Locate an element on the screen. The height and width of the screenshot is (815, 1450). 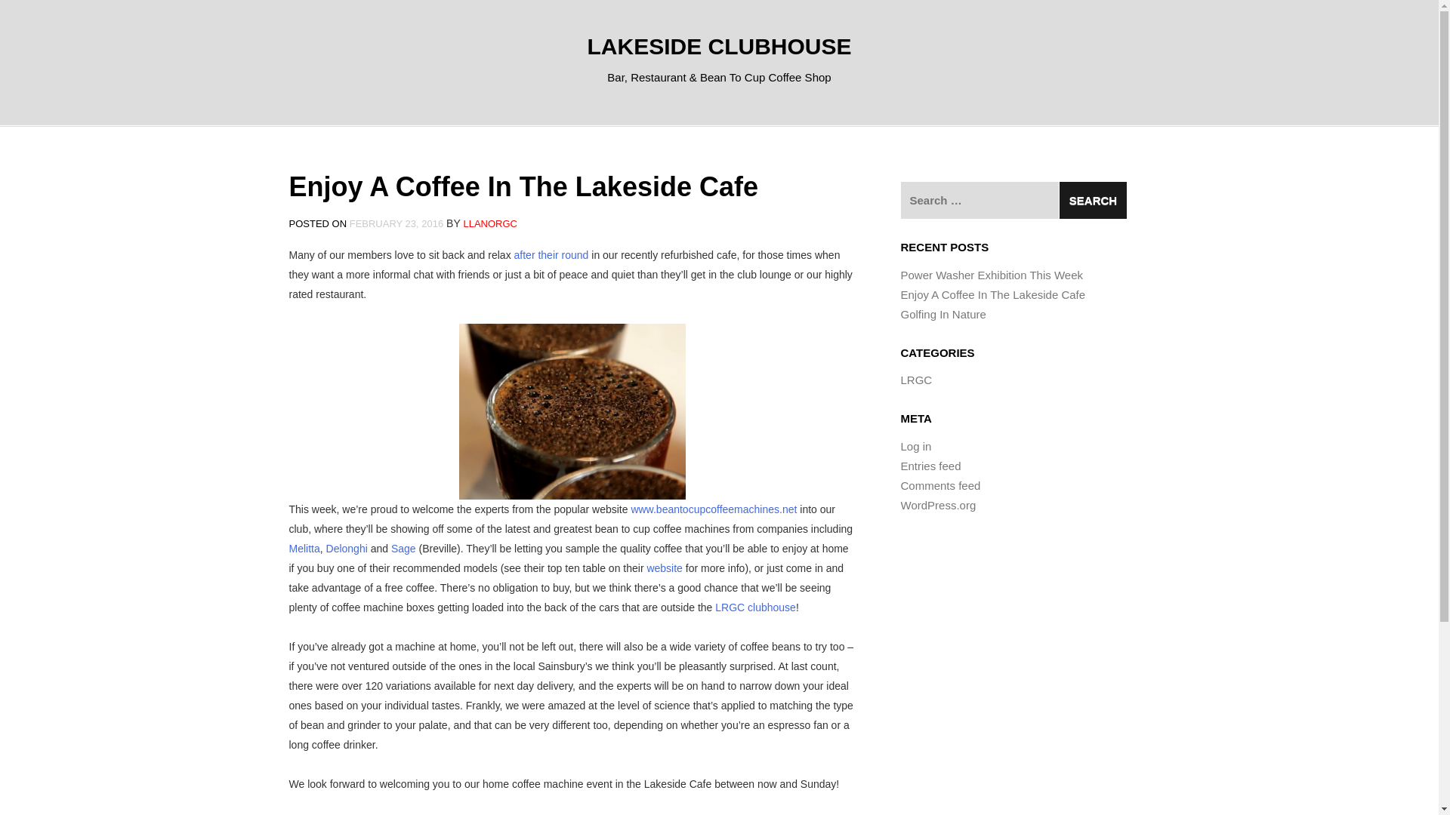
Search is located at coordinates (1092, 200).